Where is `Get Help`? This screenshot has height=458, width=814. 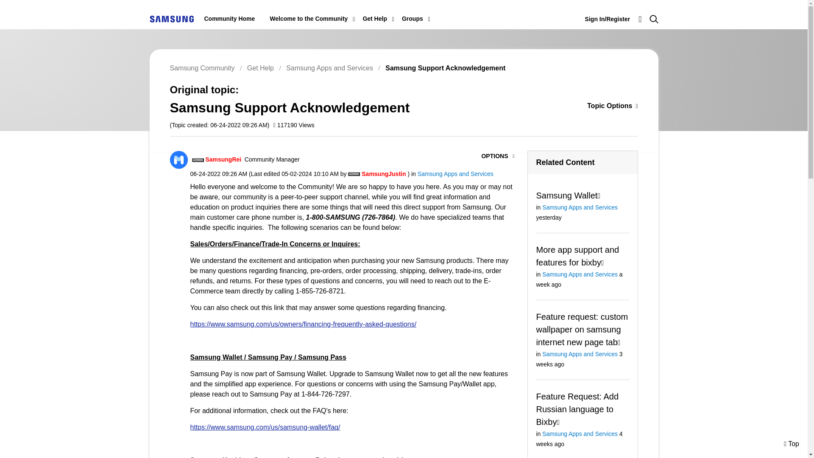
Get Help is located at coordinates (375, 19).